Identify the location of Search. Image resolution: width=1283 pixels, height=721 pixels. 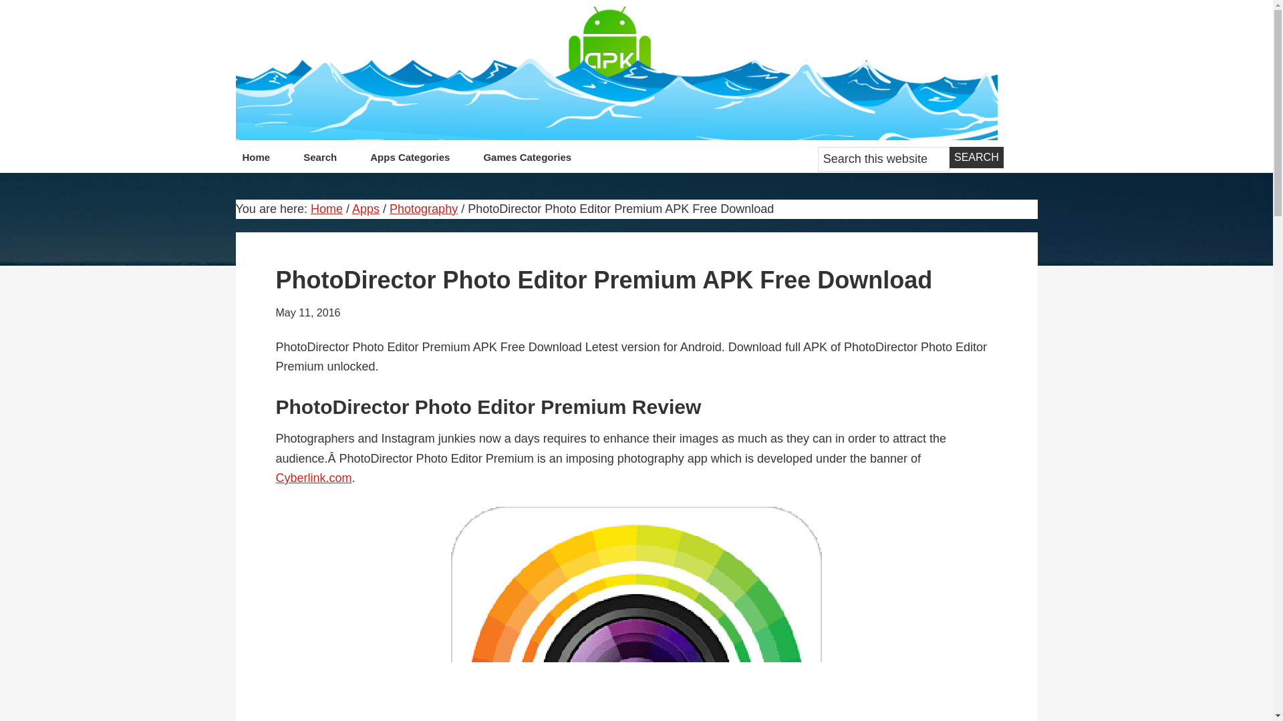
(976, 158).